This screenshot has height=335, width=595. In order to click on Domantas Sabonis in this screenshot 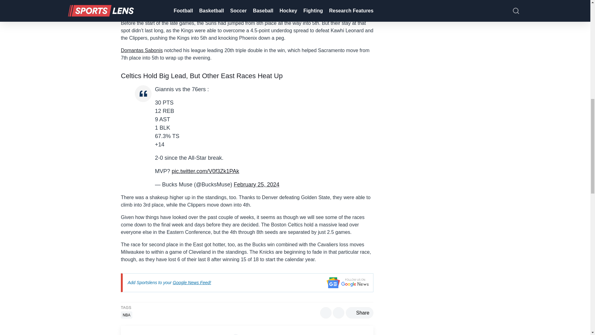, I will do `click(141, 50)`.